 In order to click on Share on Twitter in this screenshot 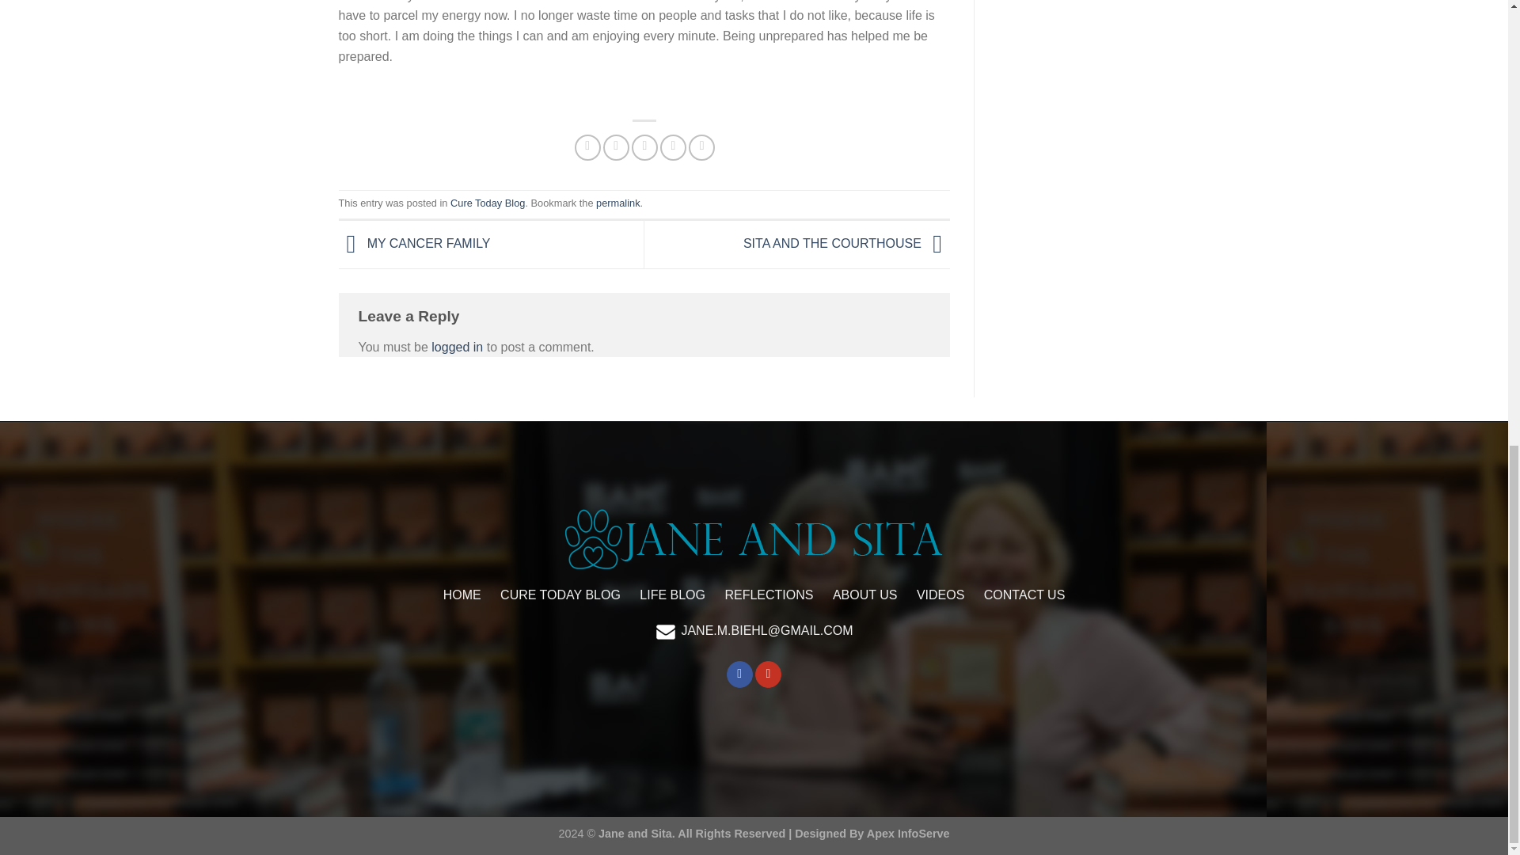, I will do `click(616, 147)`.